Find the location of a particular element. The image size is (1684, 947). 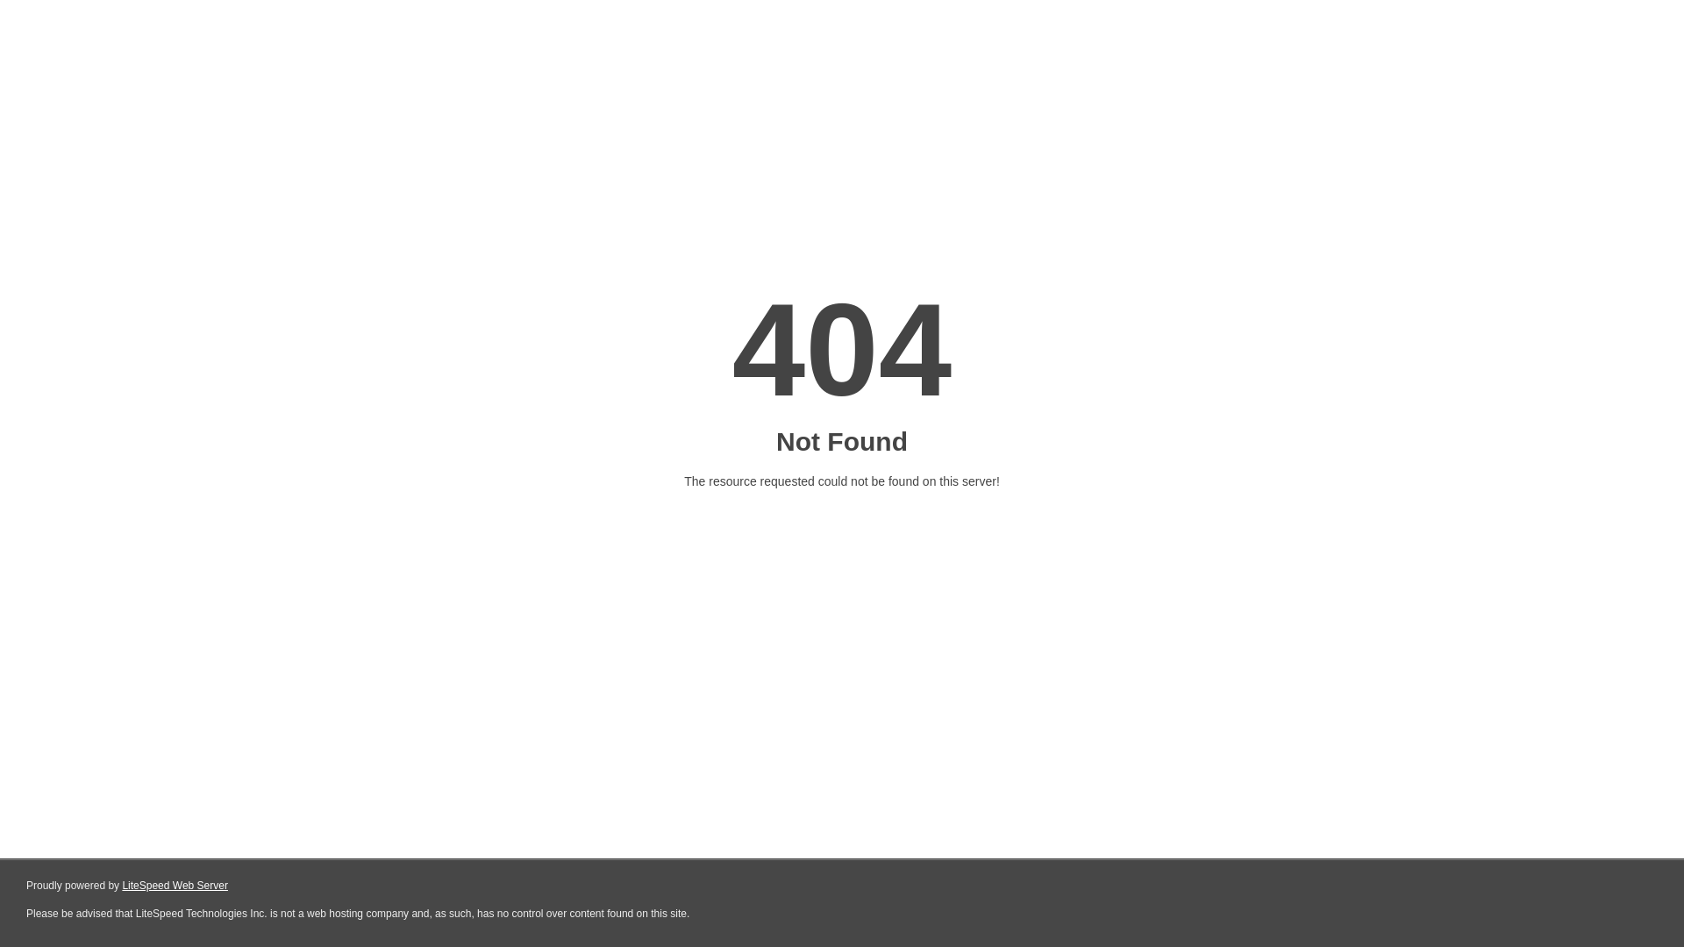

LiteSpeed Web Server is located at coordinates (175, 886).